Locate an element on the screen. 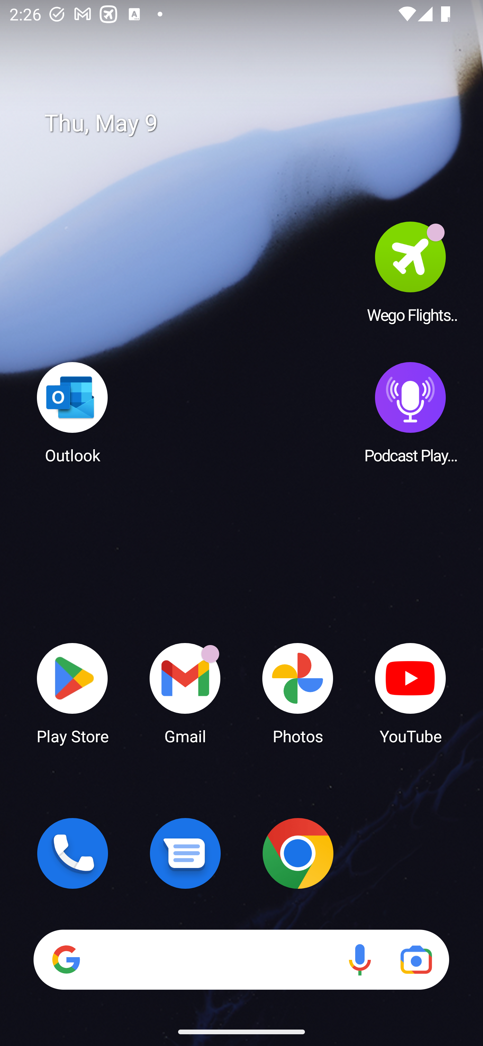 The image size is (483, 1046). Thu, May 9 is located at coordinates (251, 123).